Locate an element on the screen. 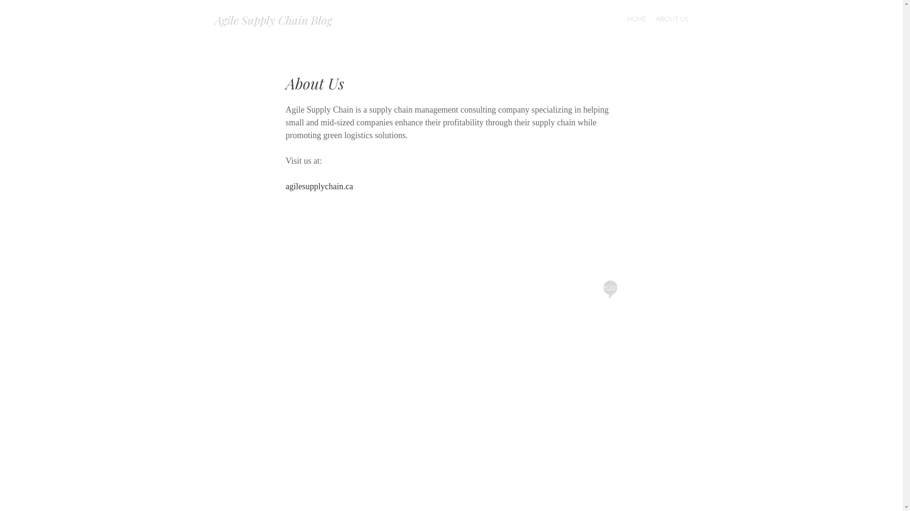  Agile Supply Chain Blog is located at coordinates (273, 20).